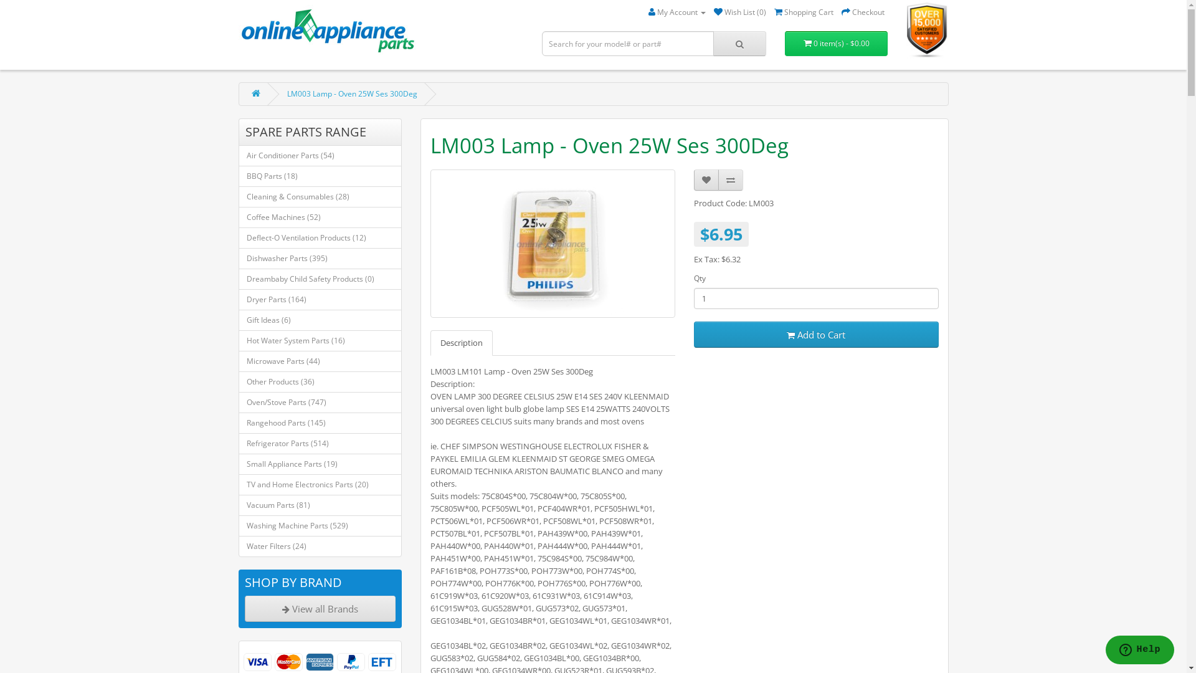 The image size is (1196, 673). I want to click on Satisfied Customers, so click(928, 29).